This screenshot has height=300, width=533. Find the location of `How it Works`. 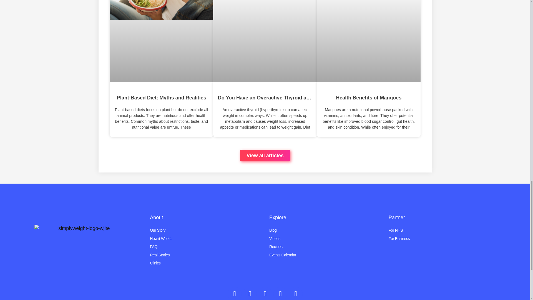

How it Works is located at coordinates (205, 238).